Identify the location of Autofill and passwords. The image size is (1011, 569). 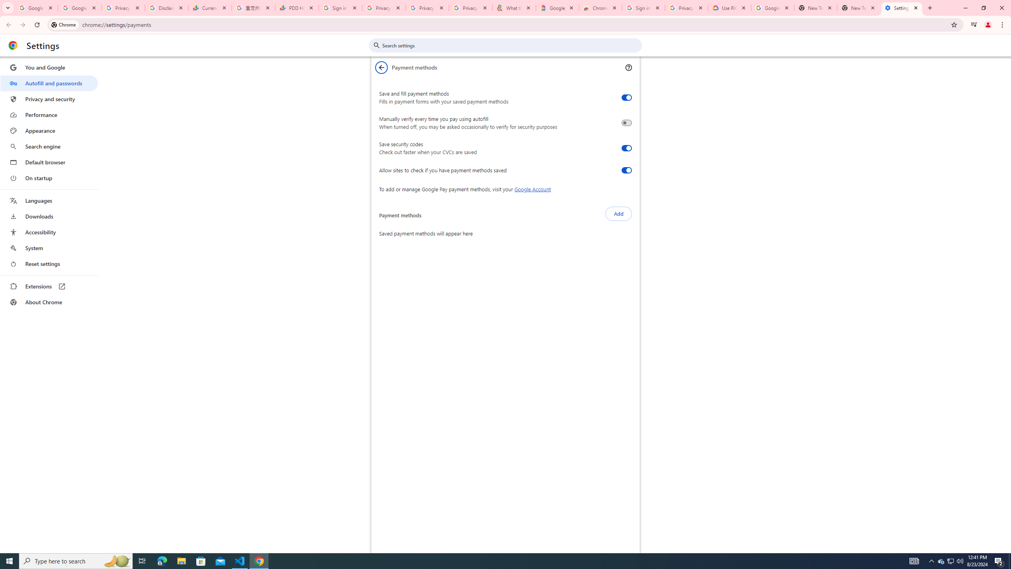
(49, 83).